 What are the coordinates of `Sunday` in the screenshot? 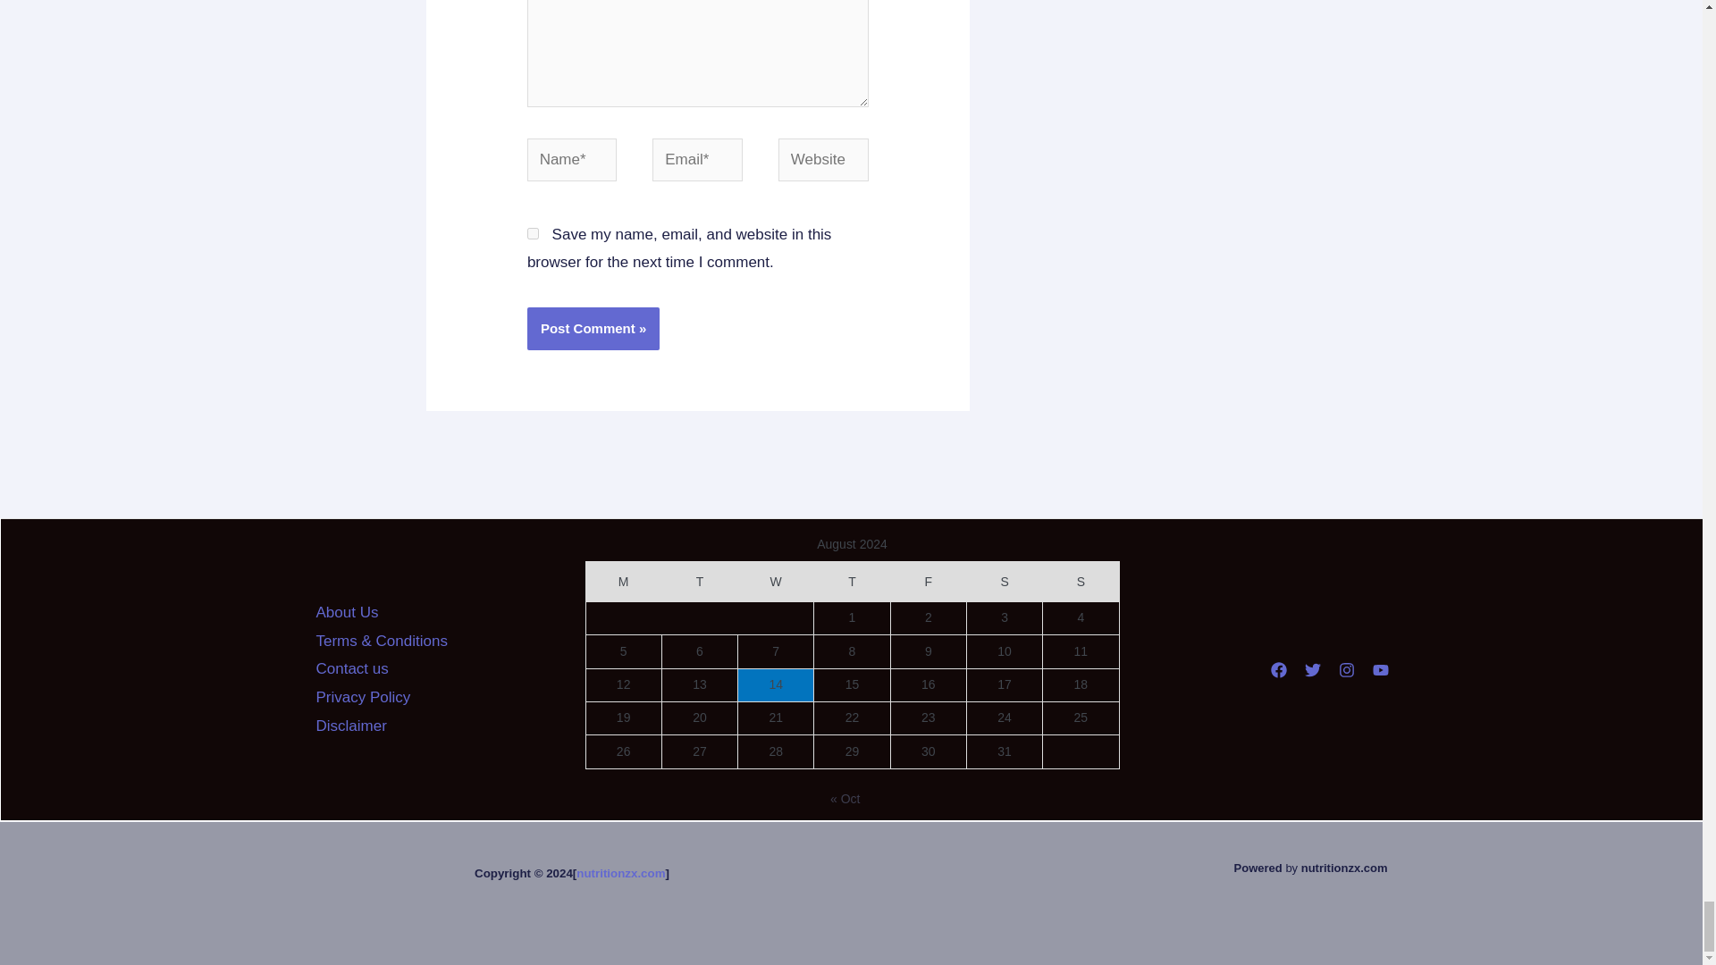 It's located at (1081, 581).